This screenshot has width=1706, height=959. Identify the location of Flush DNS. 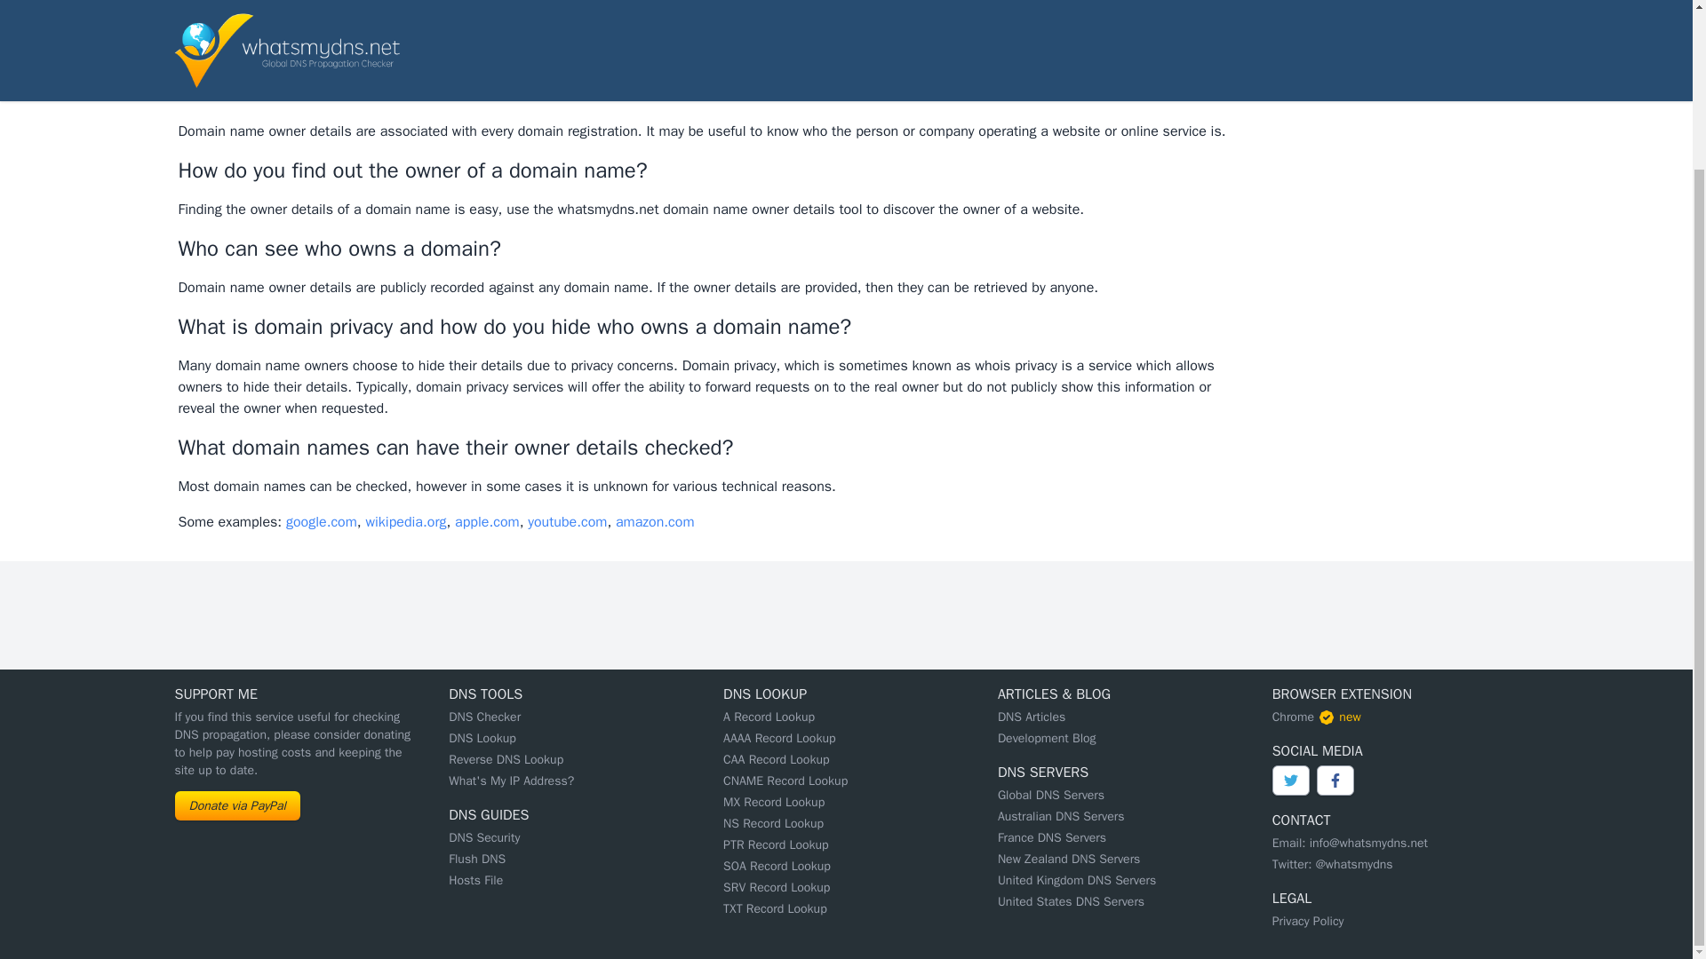
(476, 860).